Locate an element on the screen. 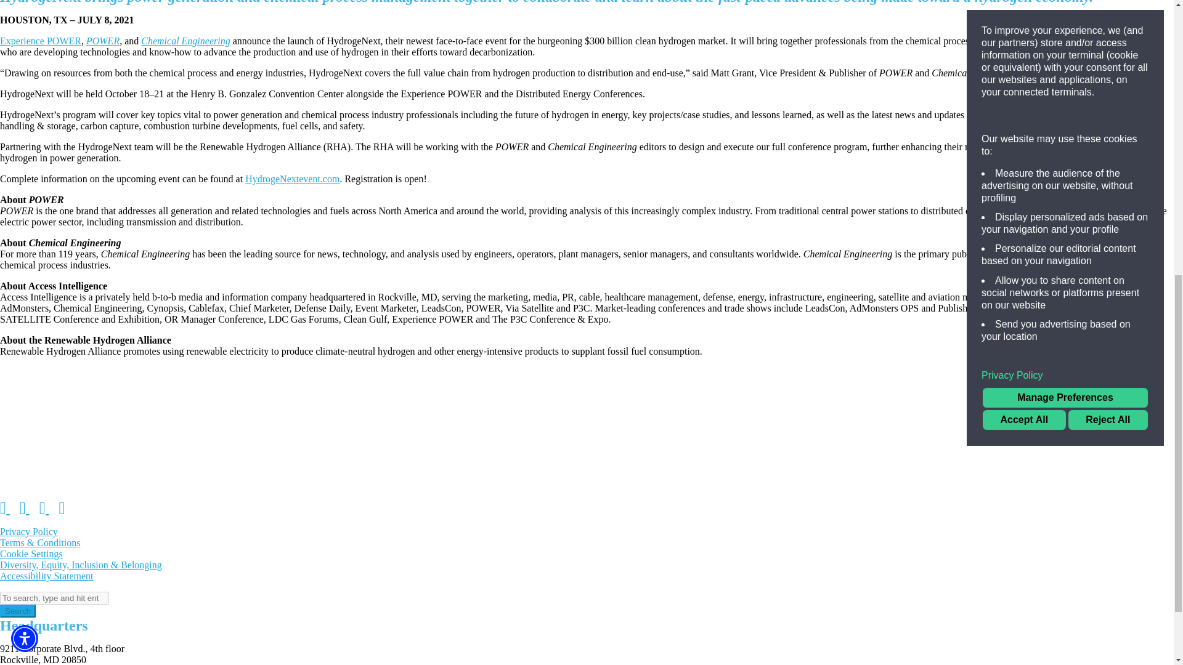 This screenshot has width=1183, height=665. Experience POWER is located at coordinates (41, 41).